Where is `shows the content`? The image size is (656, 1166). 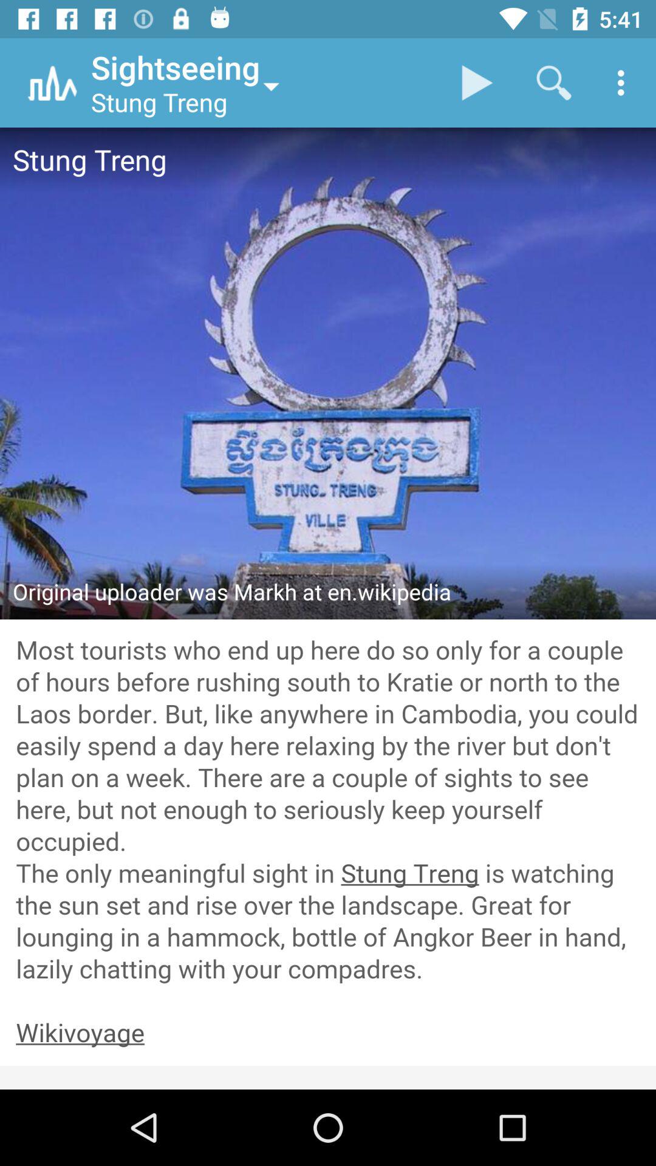
shows the content is located at coordinates (328, 811).